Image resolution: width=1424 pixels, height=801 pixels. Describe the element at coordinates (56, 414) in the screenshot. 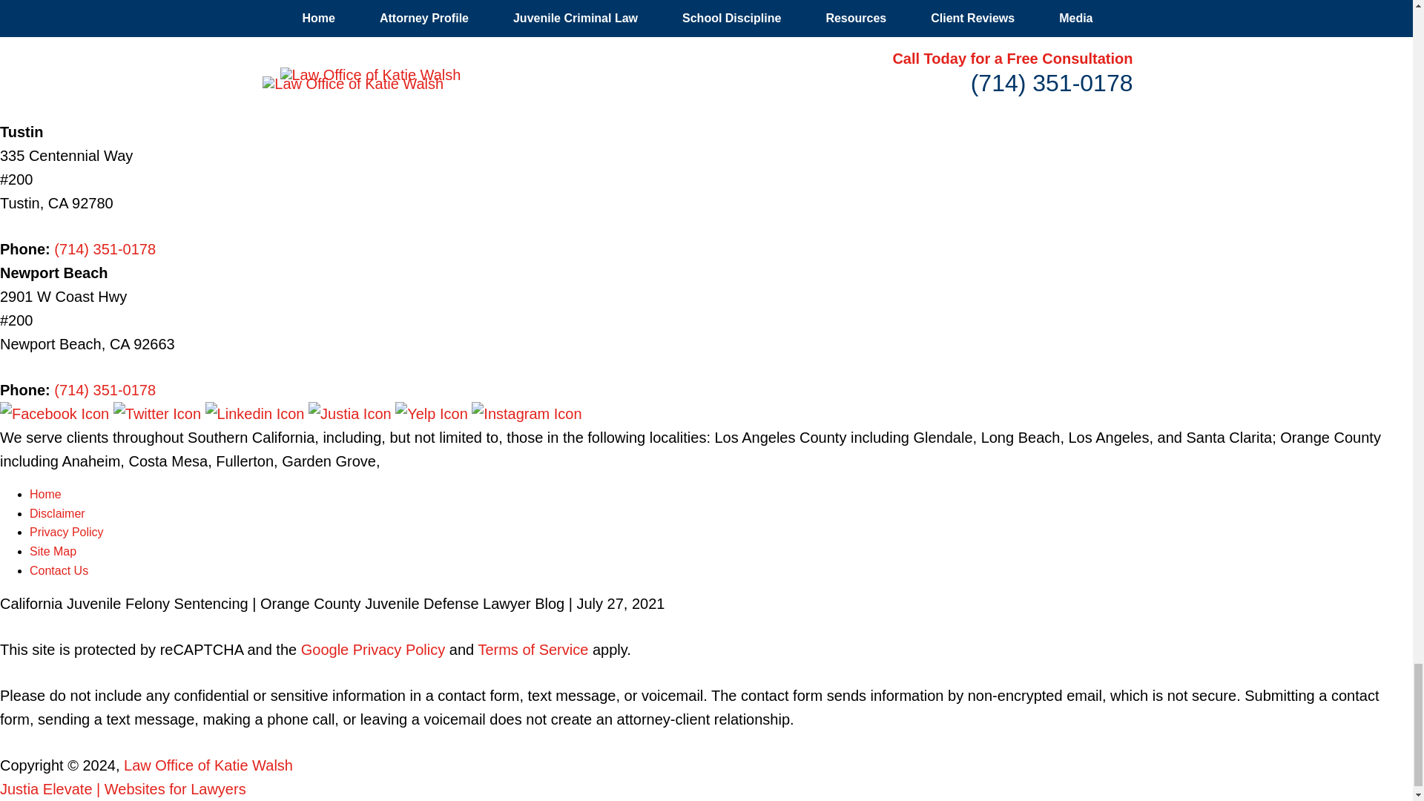

I see `Facebook` at that location.